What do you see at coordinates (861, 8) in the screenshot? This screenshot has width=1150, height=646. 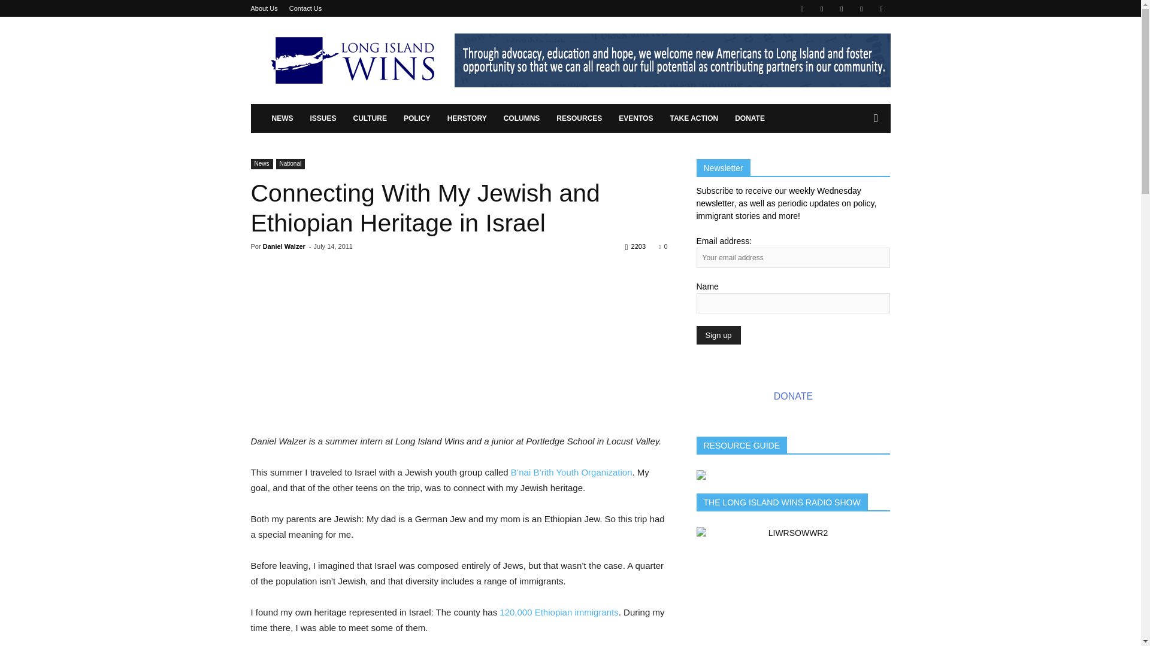 I see `Twitter` at bounding box center [861, 8].